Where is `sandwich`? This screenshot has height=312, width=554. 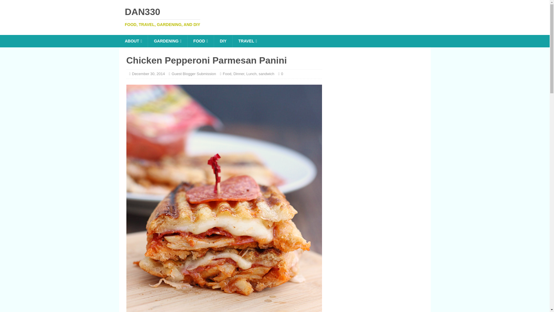
sandwich is located at coordinates (266, 74).